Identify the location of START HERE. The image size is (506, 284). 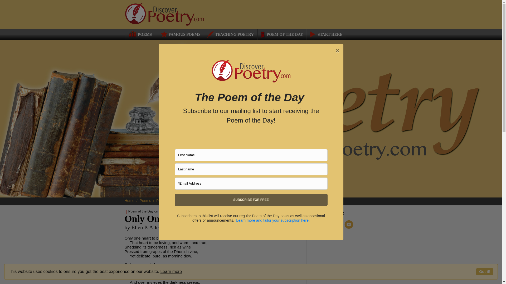
(326, 34).